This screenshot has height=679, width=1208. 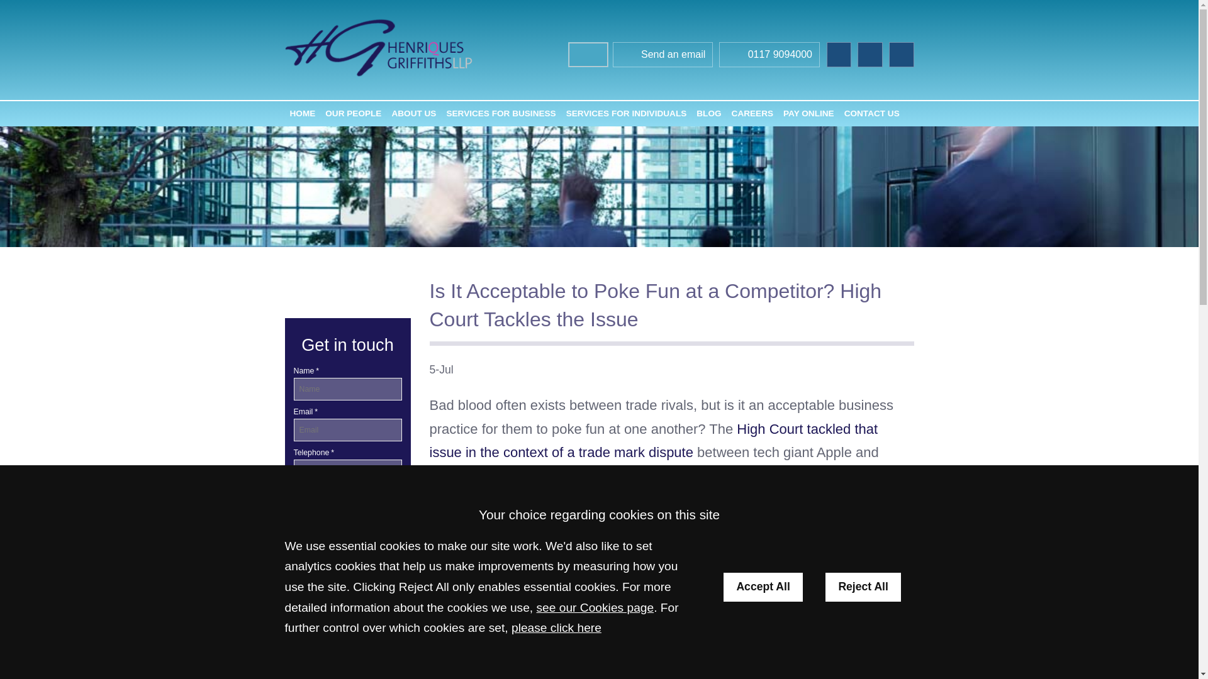 What do you see at coordinates (347, 511) in the screenshot?
I see `Send question` at bounding box center [347, 511].